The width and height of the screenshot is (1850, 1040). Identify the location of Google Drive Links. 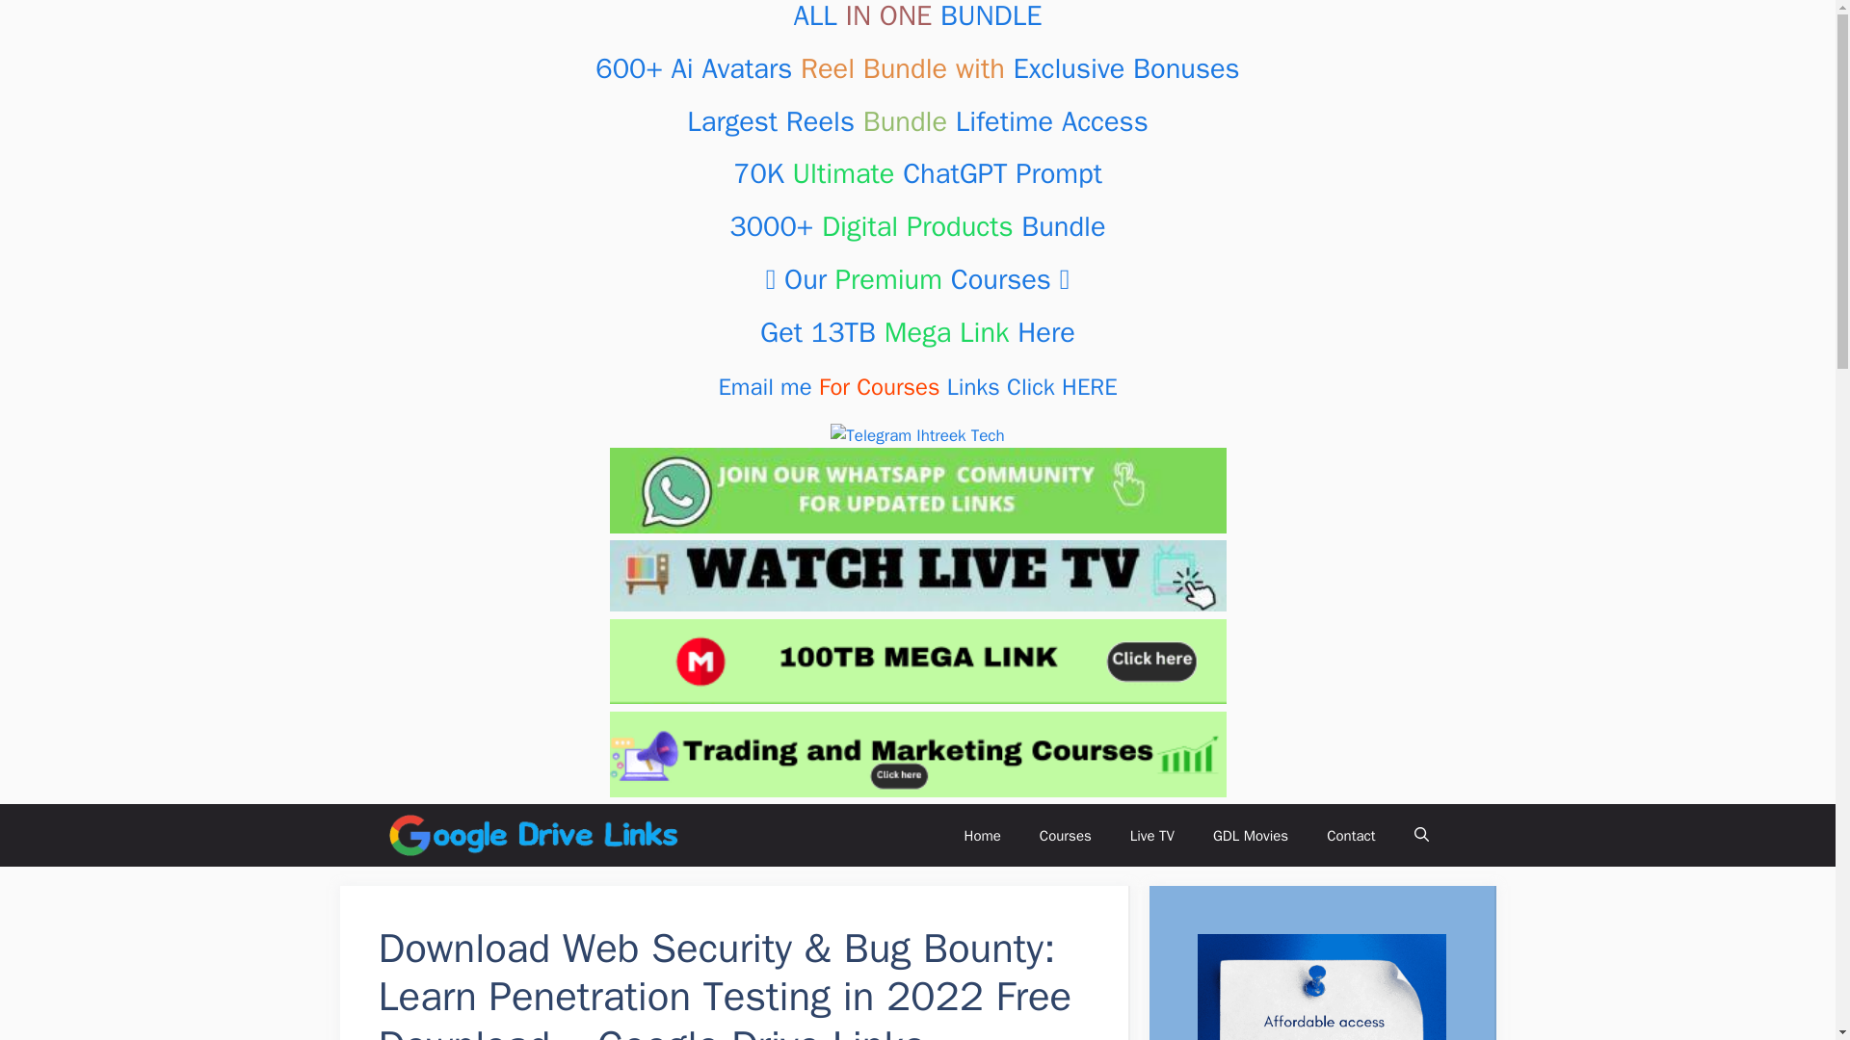
(917, 279).